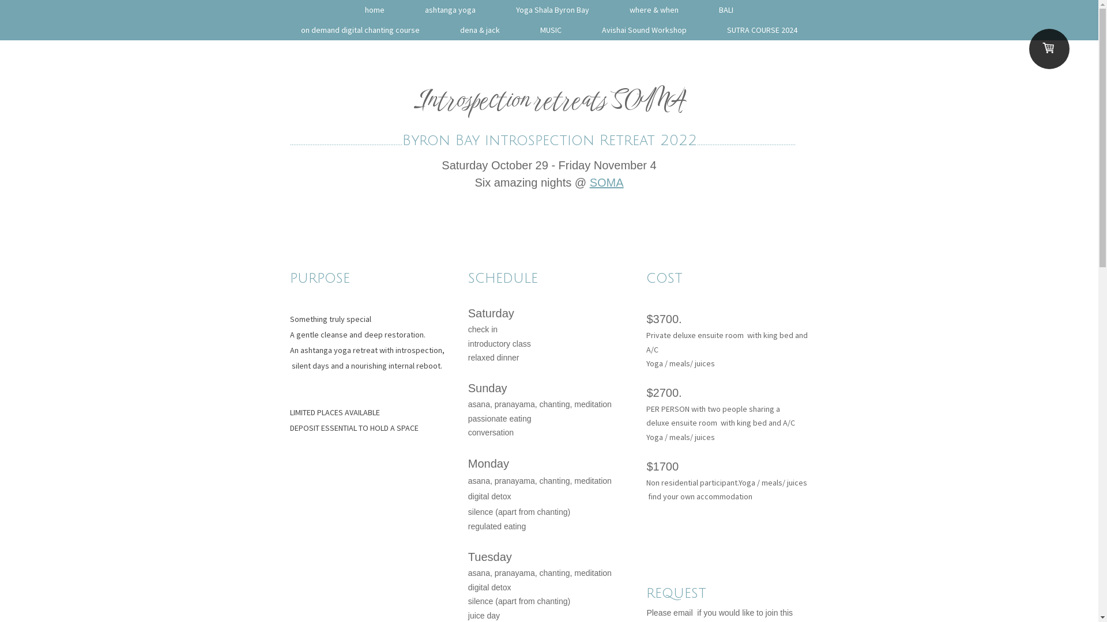 The height and width of the screenshot is (622, 1107). I want to click on where & when, so click(654, 10).